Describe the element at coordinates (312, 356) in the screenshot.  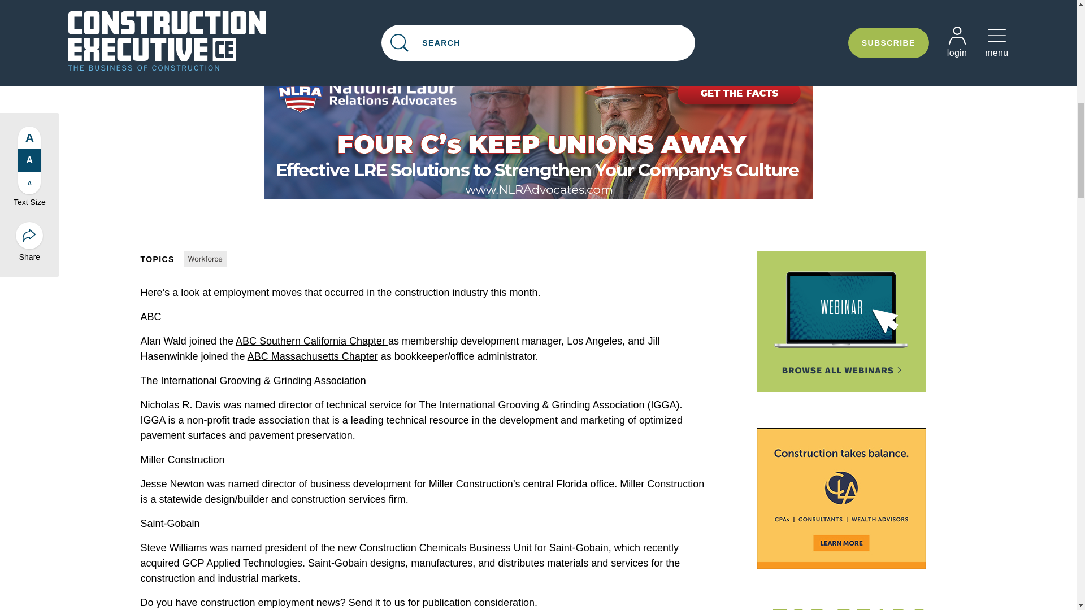
I see `ABC Massachusetts Chapter` at that location.